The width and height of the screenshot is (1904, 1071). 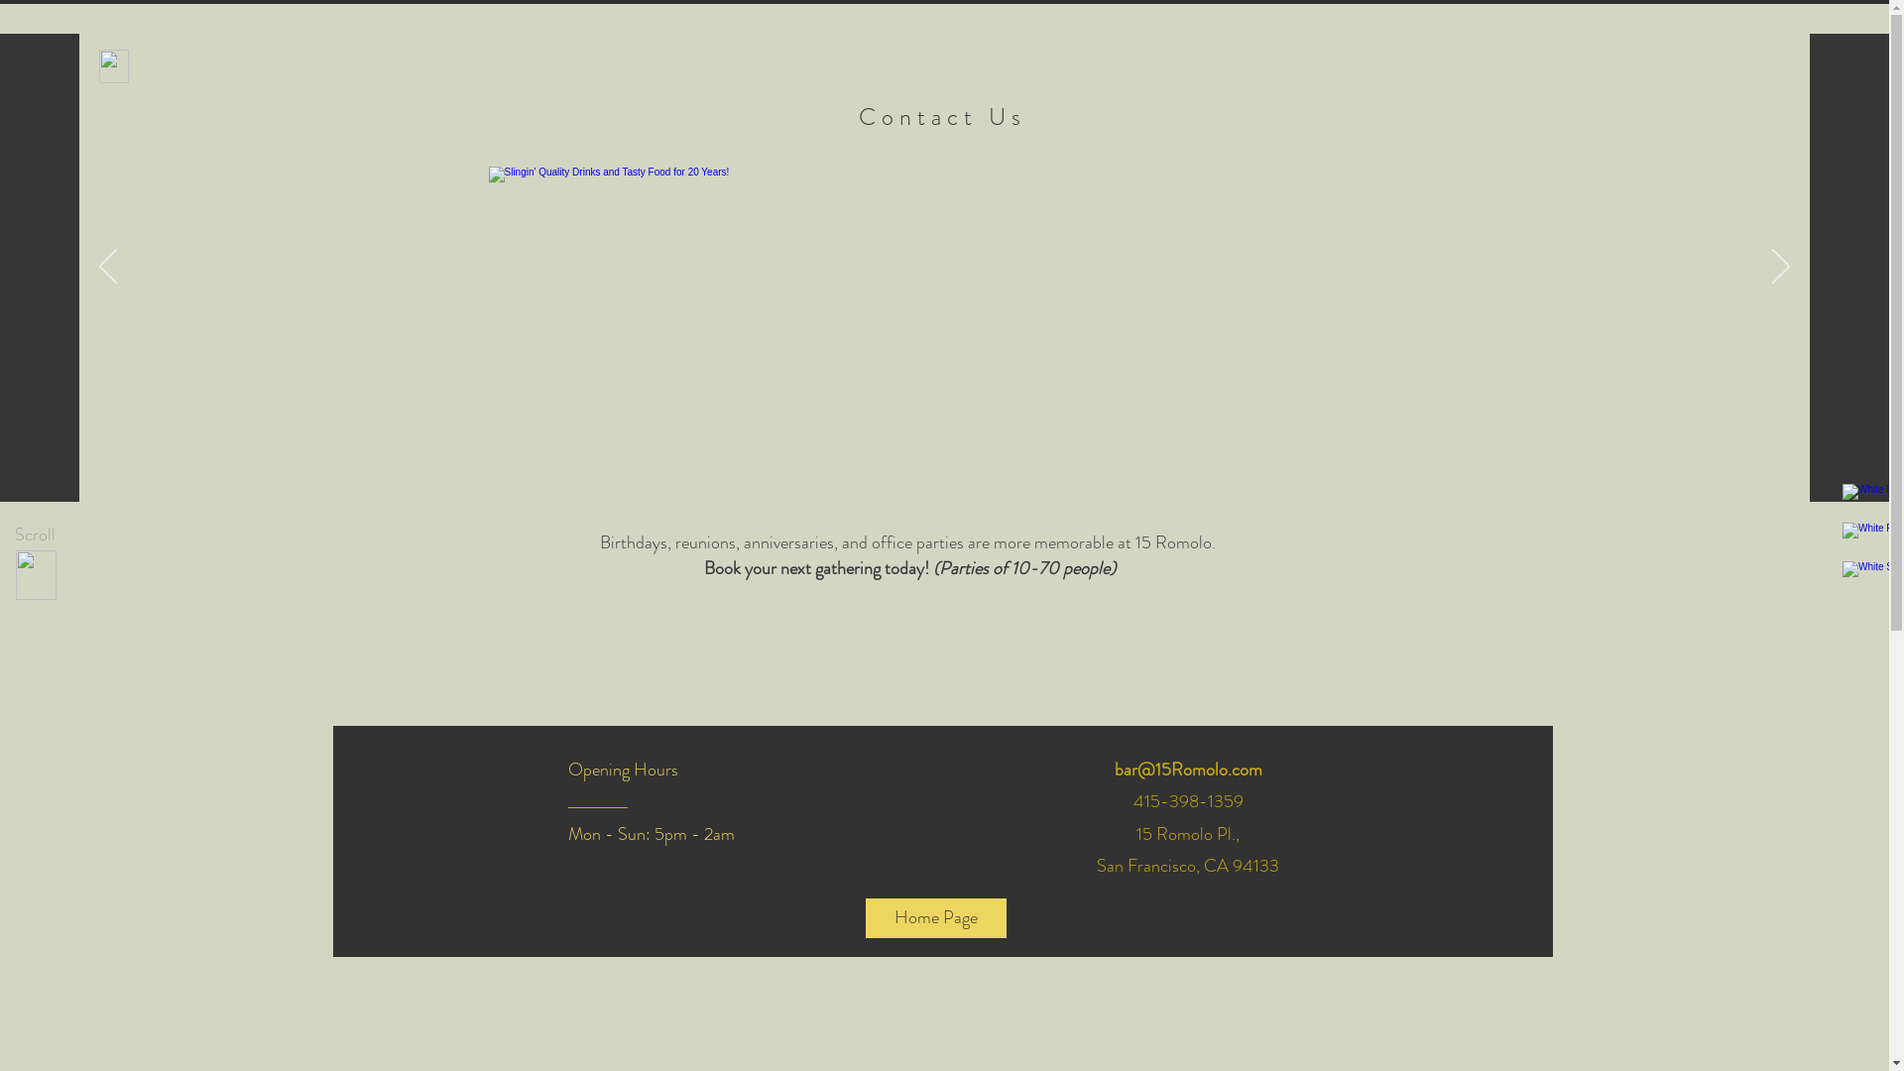 What do you see at coordinates (1188, 770) in the screenshot?
I see `bar@15Romolo.com` at bounding box center [1188, 770].